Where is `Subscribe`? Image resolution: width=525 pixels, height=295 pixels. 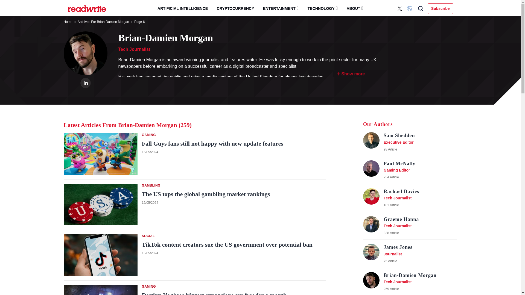 Subscribe is located at coordinates (441, 8).